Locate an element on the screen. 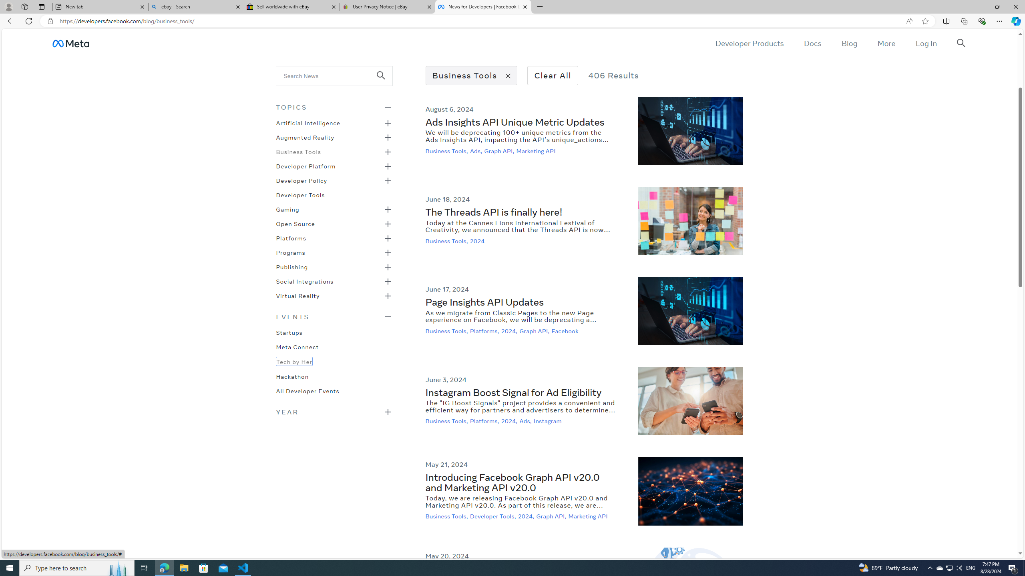 The width and height of the screenshot is (1025, 576). Publishing is located at coordinates (292, 266).